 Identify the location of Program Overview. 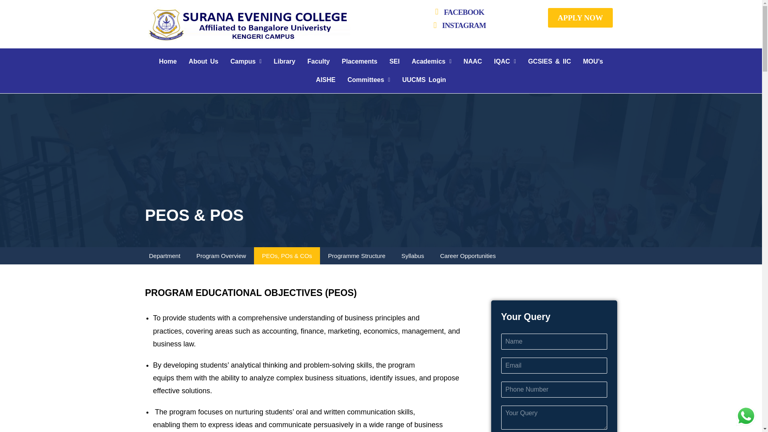
(221, 255).